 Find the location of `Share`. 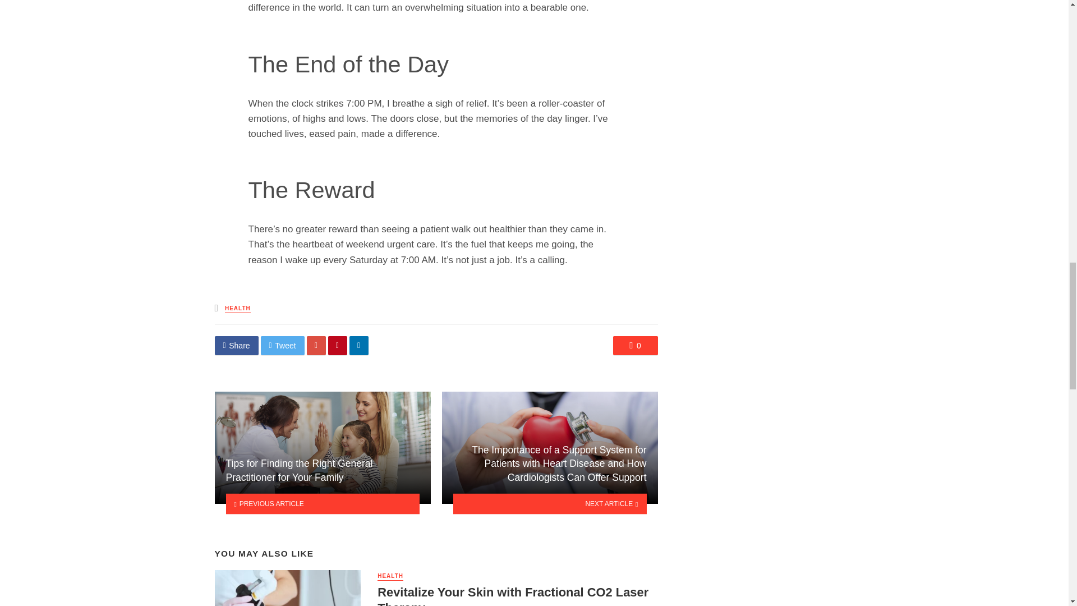

Share is located at coordinates (236, 346).